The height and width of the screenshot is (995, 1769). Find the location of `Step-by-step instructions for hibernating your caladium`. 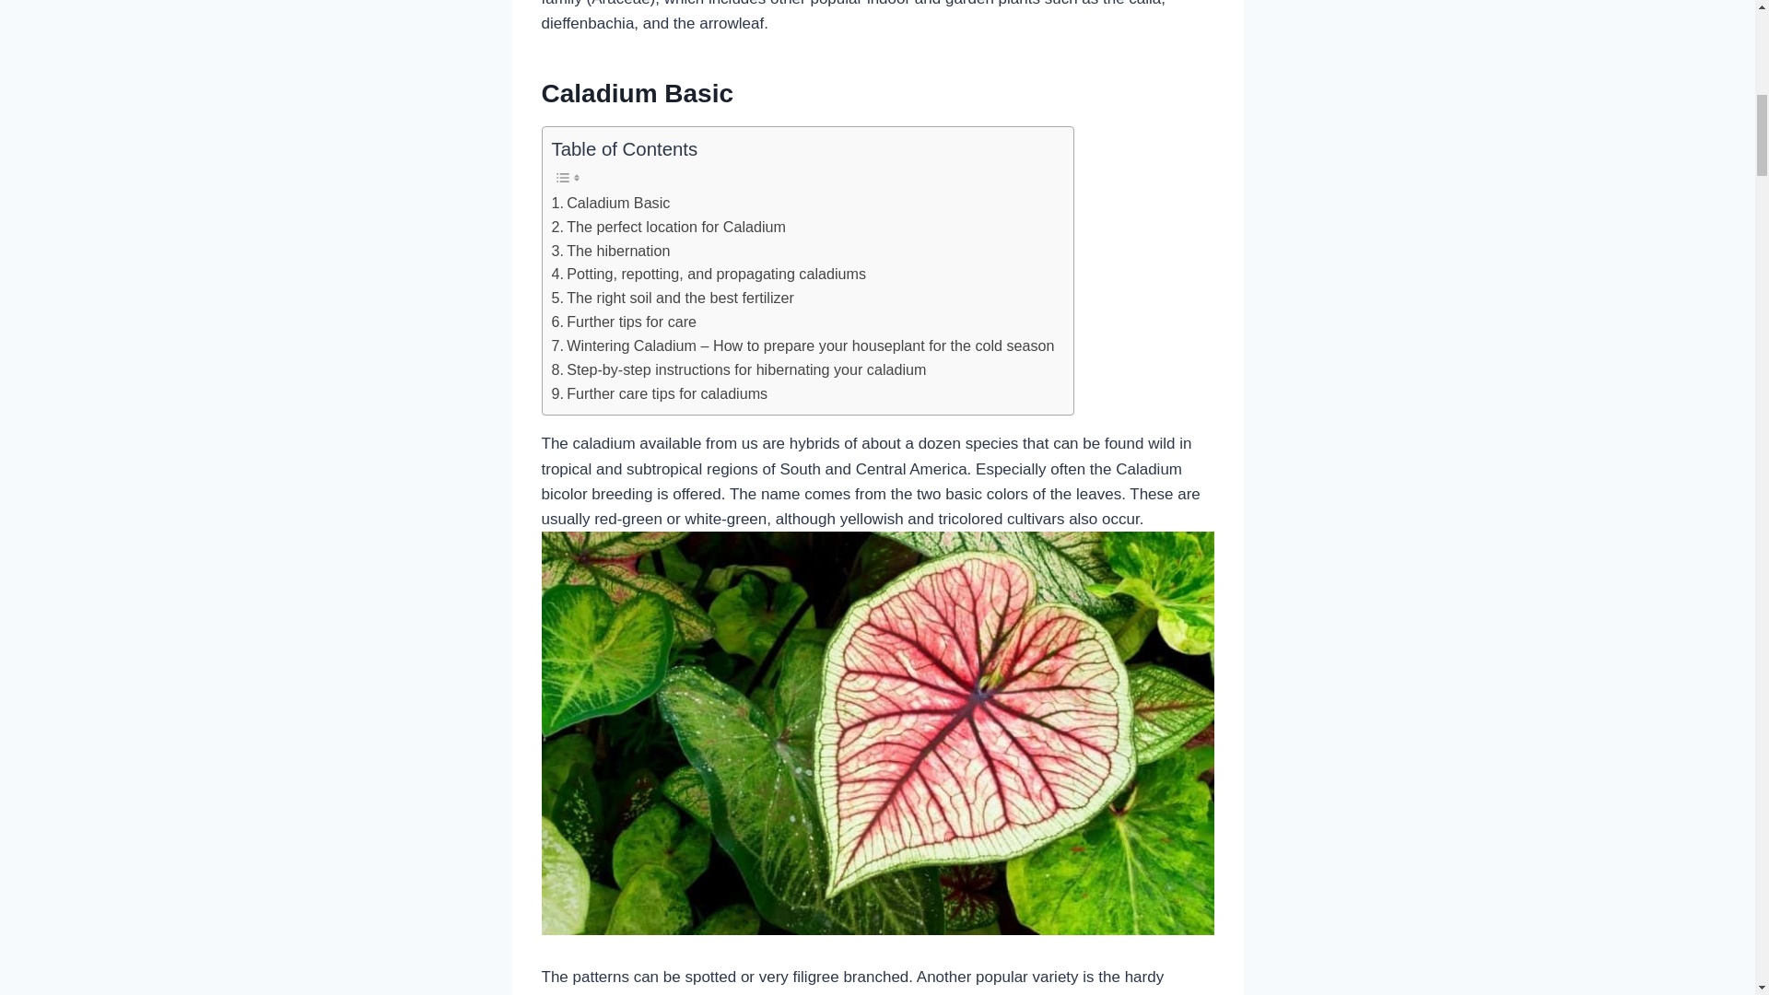

Step-by-step instructions for hibernating your caladium is located at coordinates (737, 369).